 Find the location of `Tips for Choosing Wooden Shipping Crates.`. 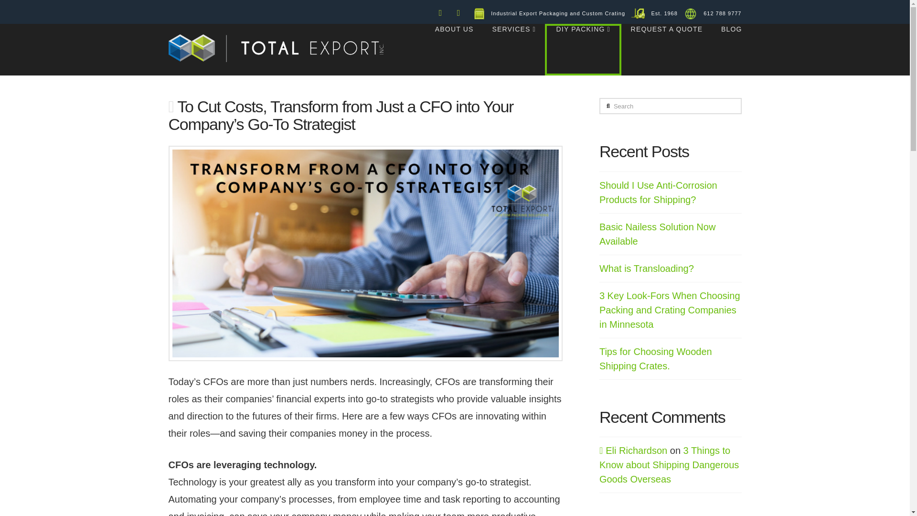

Tips for Choosing Wooden Shipping Crates. is located at coordinates (656, 358).